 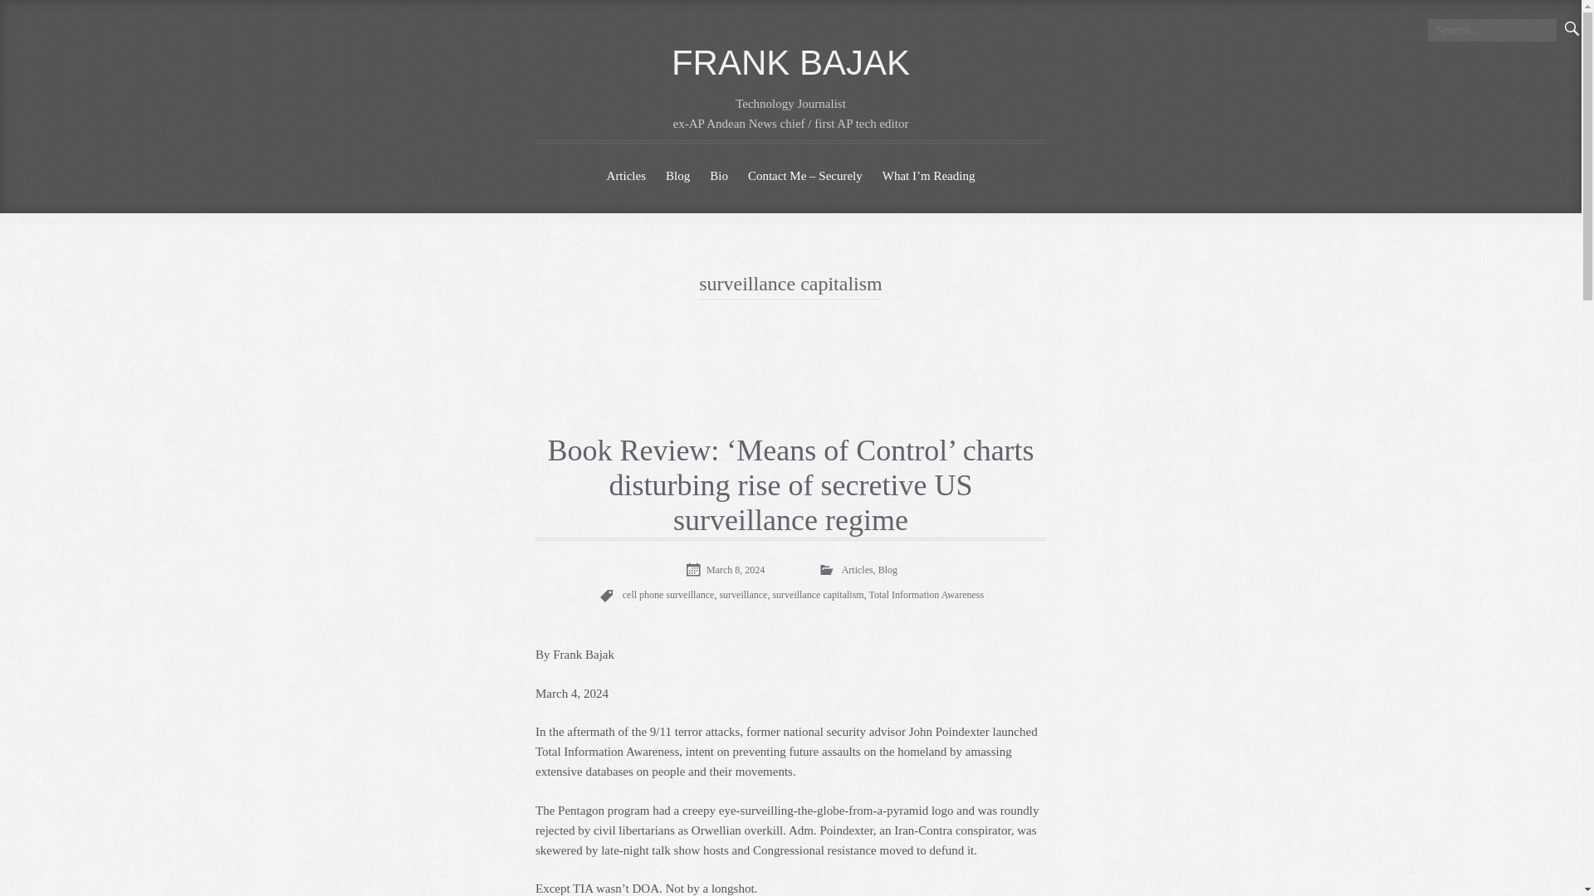 I want to click on cell phone surveillance, so click(x=668, y=594).